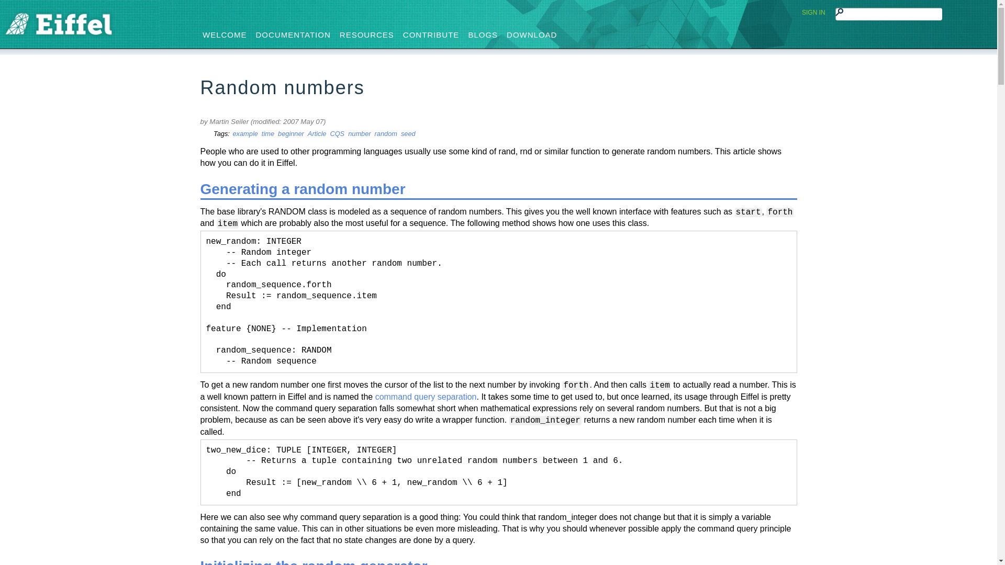 The image size is (1005, 565). Describe the element at coordinates (293, 35) in the screenshot. I see `DOCUMENTATION` at that location.